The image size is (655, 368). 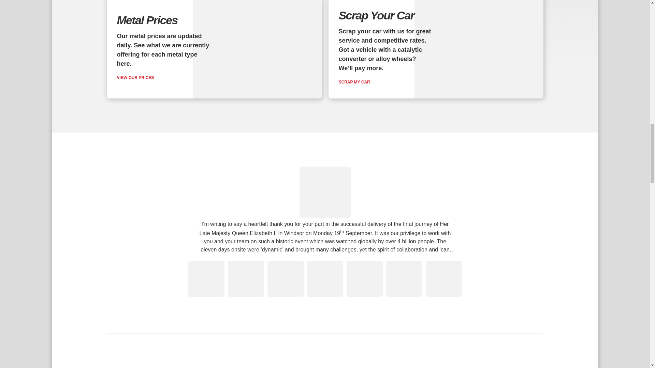 What do you see at coordinates (169, 232) in the screenshot?
I see `prev` at bounding box center [169, 232].